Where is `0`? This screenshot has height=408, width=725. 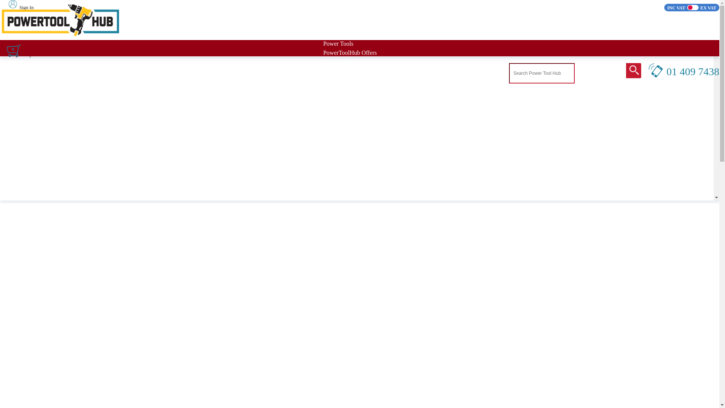 0 is located at coordinates (13, 56).